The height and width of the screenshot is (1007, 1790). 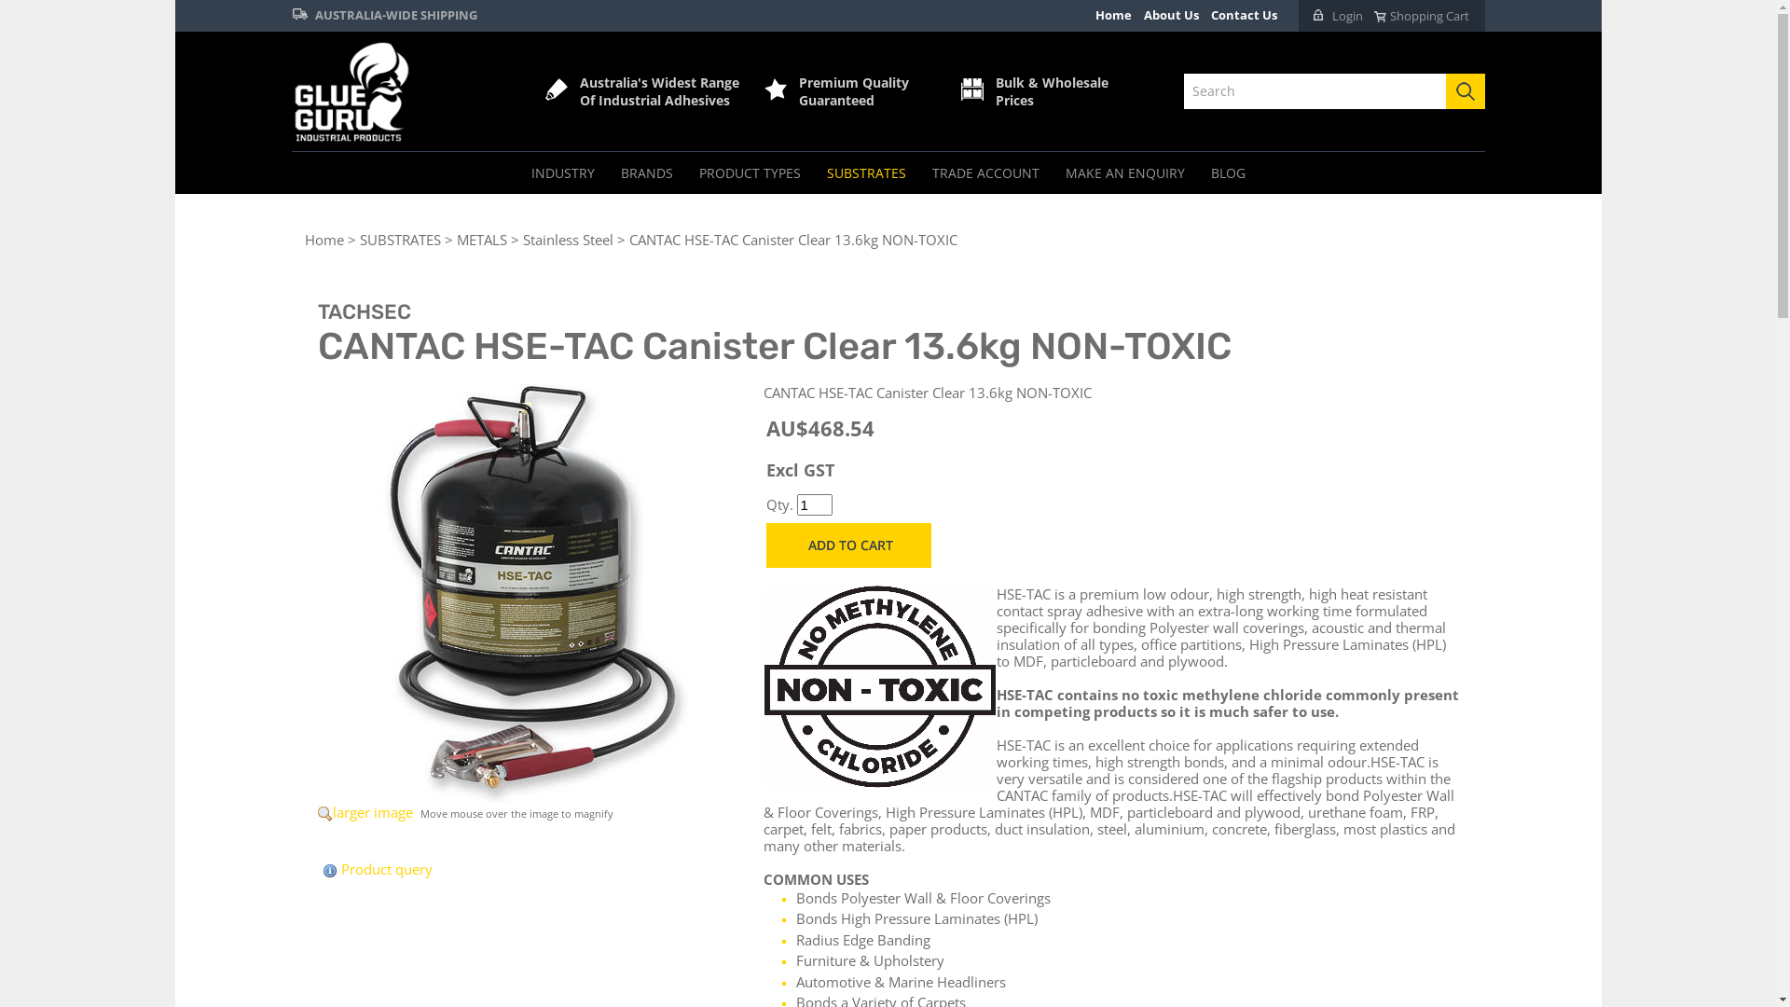 I want to click on Contact Us, so click(x=1244, y=15).